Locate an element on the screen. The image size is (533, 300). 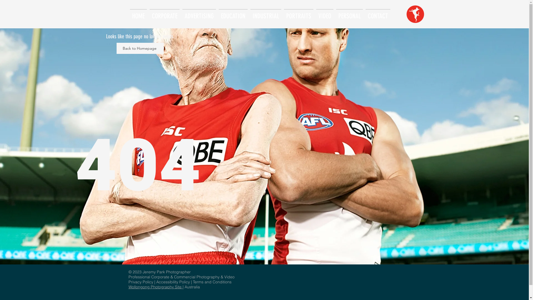
VIDEO is located at coordinates (325, 14).